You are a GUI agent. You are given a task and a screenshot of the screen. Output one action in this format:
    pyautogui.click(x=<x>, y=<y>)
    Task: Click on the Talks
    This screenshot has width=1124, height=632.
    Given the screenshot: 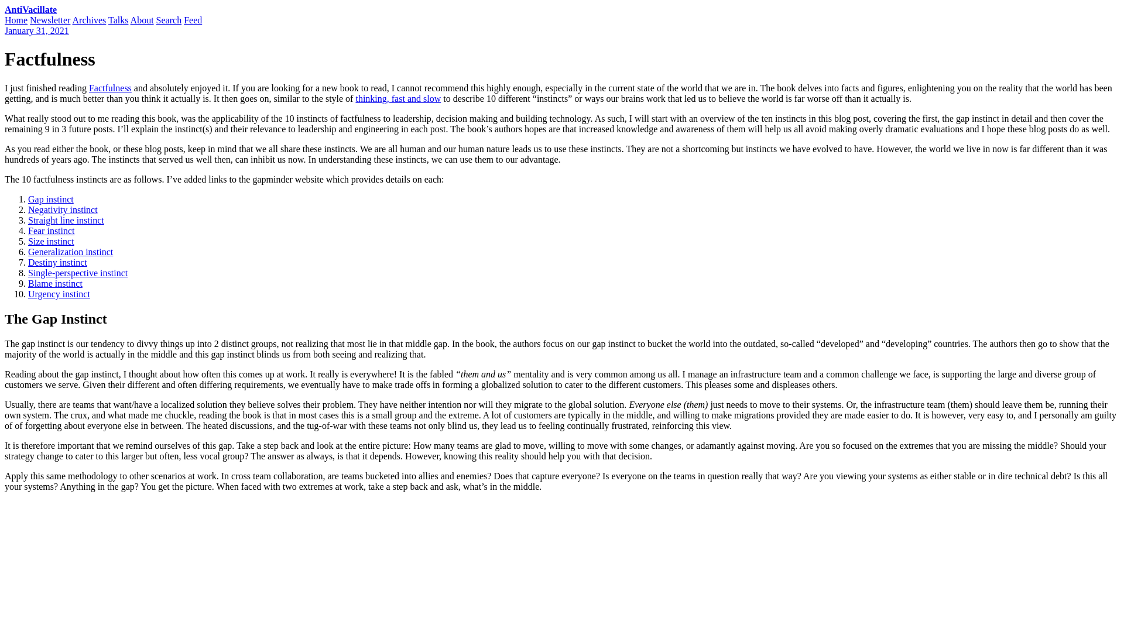 What is the action you would take?
    pyautogui.click(x=118, y=20)
    